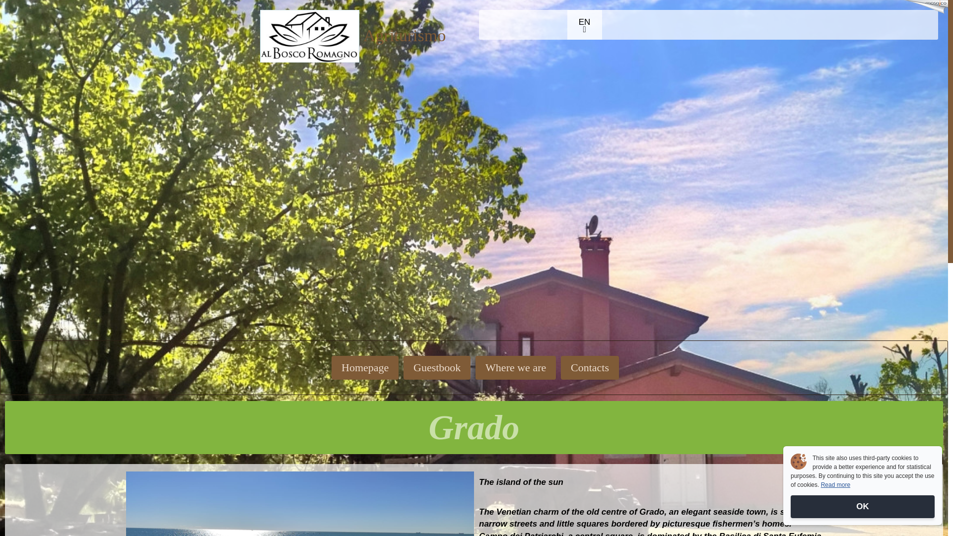 Image resolution: width=953 pixels, height=536 pixels. What do you see at coordinates (365, 367) in the screenshot?
I see `Homepage` at bounding box center [365, 367].